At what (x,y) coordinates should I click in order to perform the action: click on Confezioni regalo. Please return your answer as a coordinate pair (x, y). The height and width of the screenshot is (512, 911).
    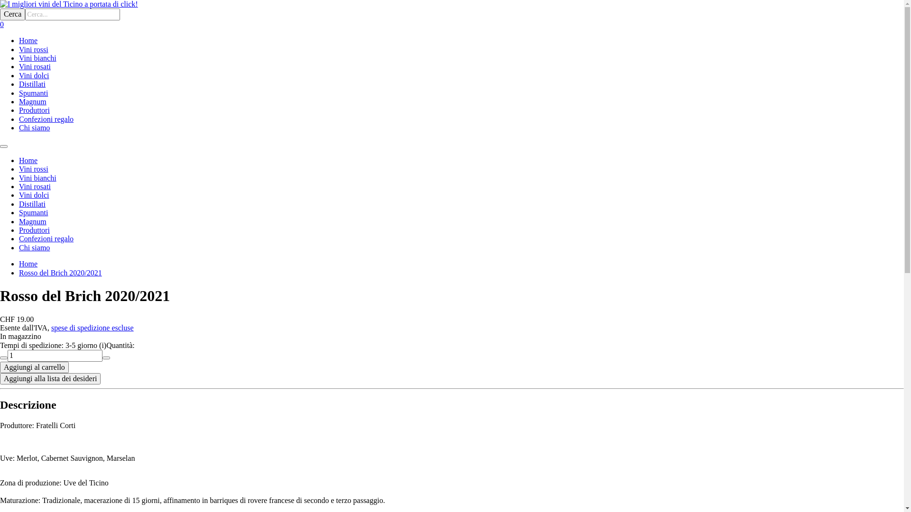
    Looking at the image, I should click on (46, 119).